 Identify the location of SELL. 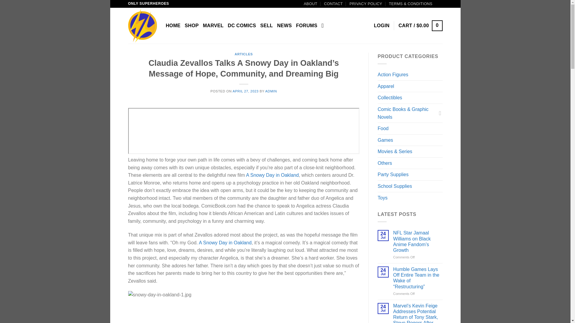
(267, 26).